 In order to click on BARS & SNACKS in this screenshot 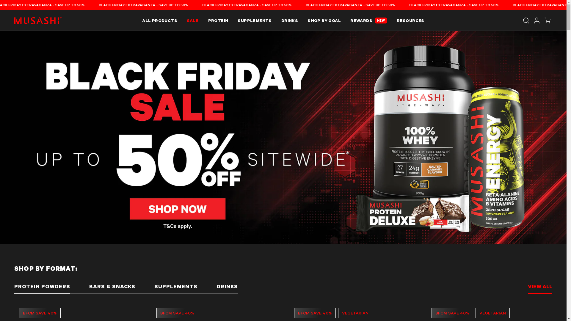, I will do `click(112, 288)`.